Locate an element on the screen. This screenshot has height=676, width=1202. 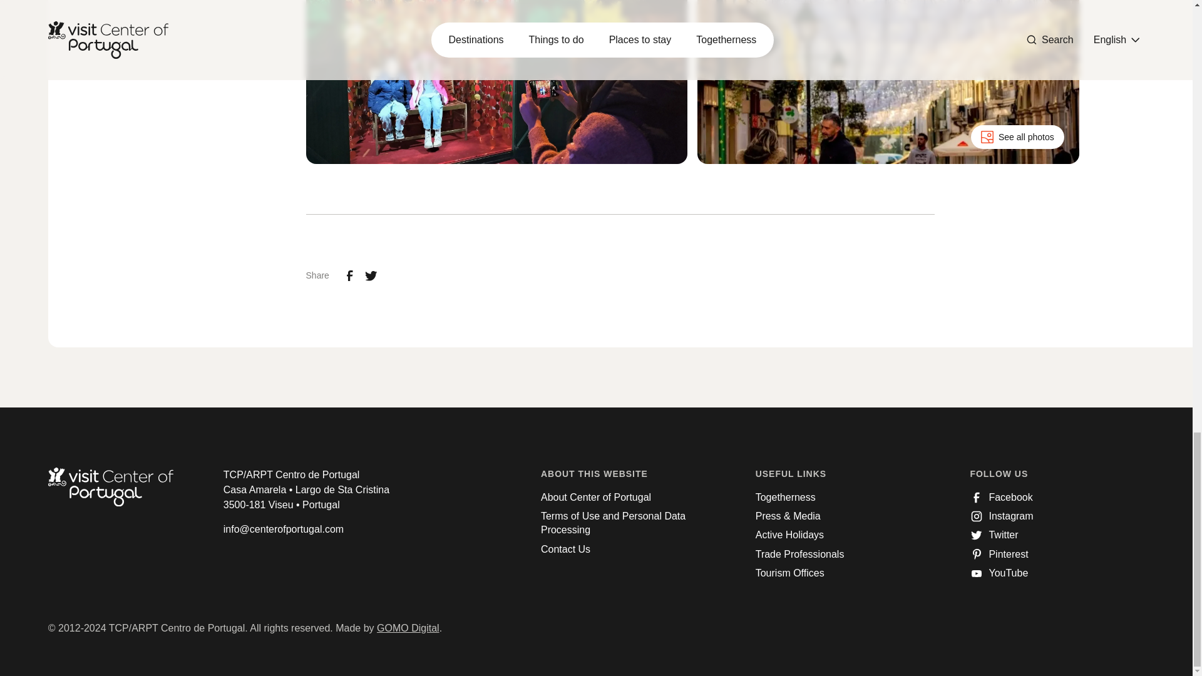
See all photos is located at coordinates (1017, 136).